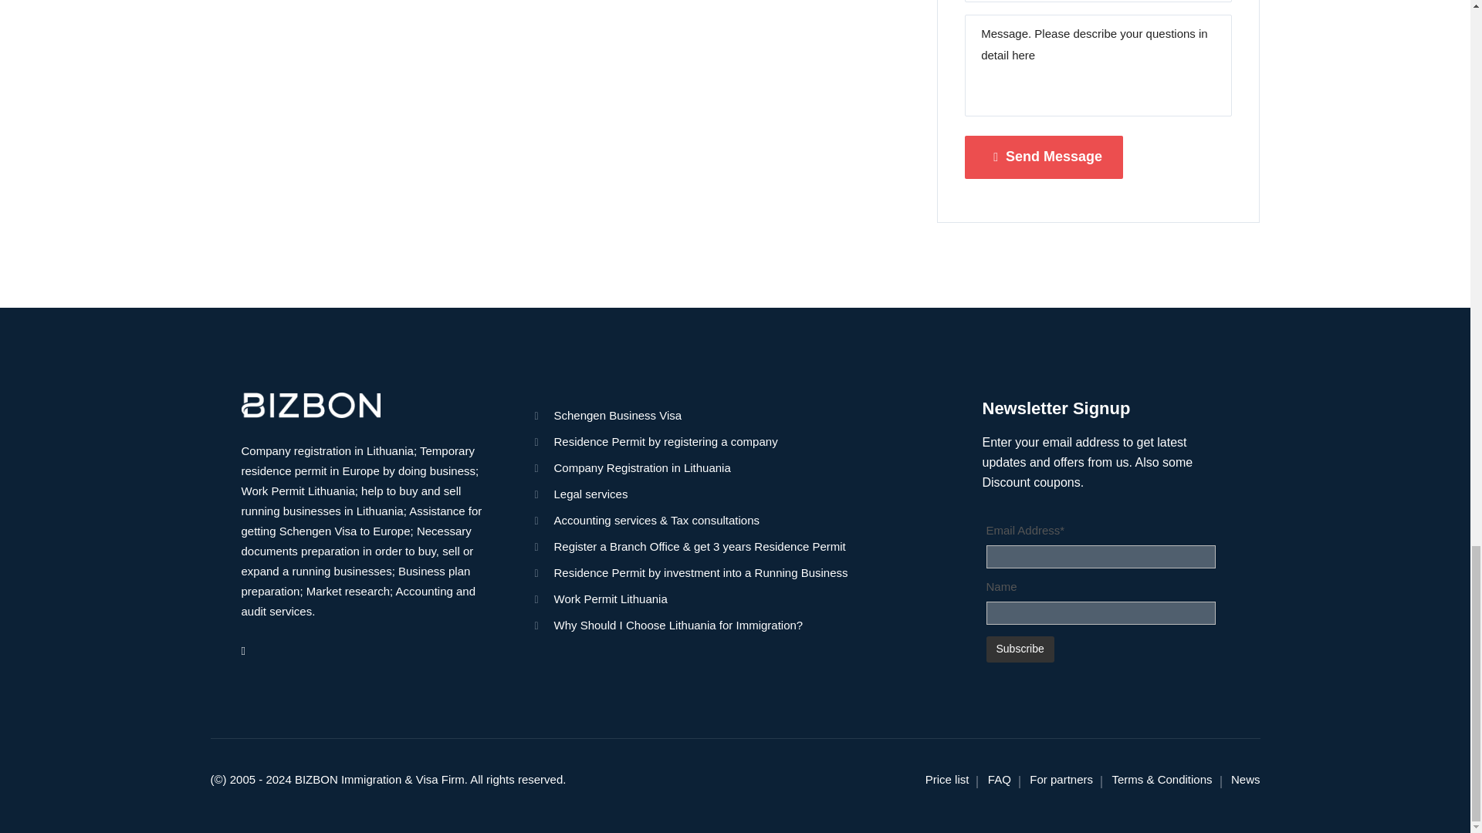 The height and width of the screenshot is (833, 1482). I want to click on small-logo, so click(310, 405).